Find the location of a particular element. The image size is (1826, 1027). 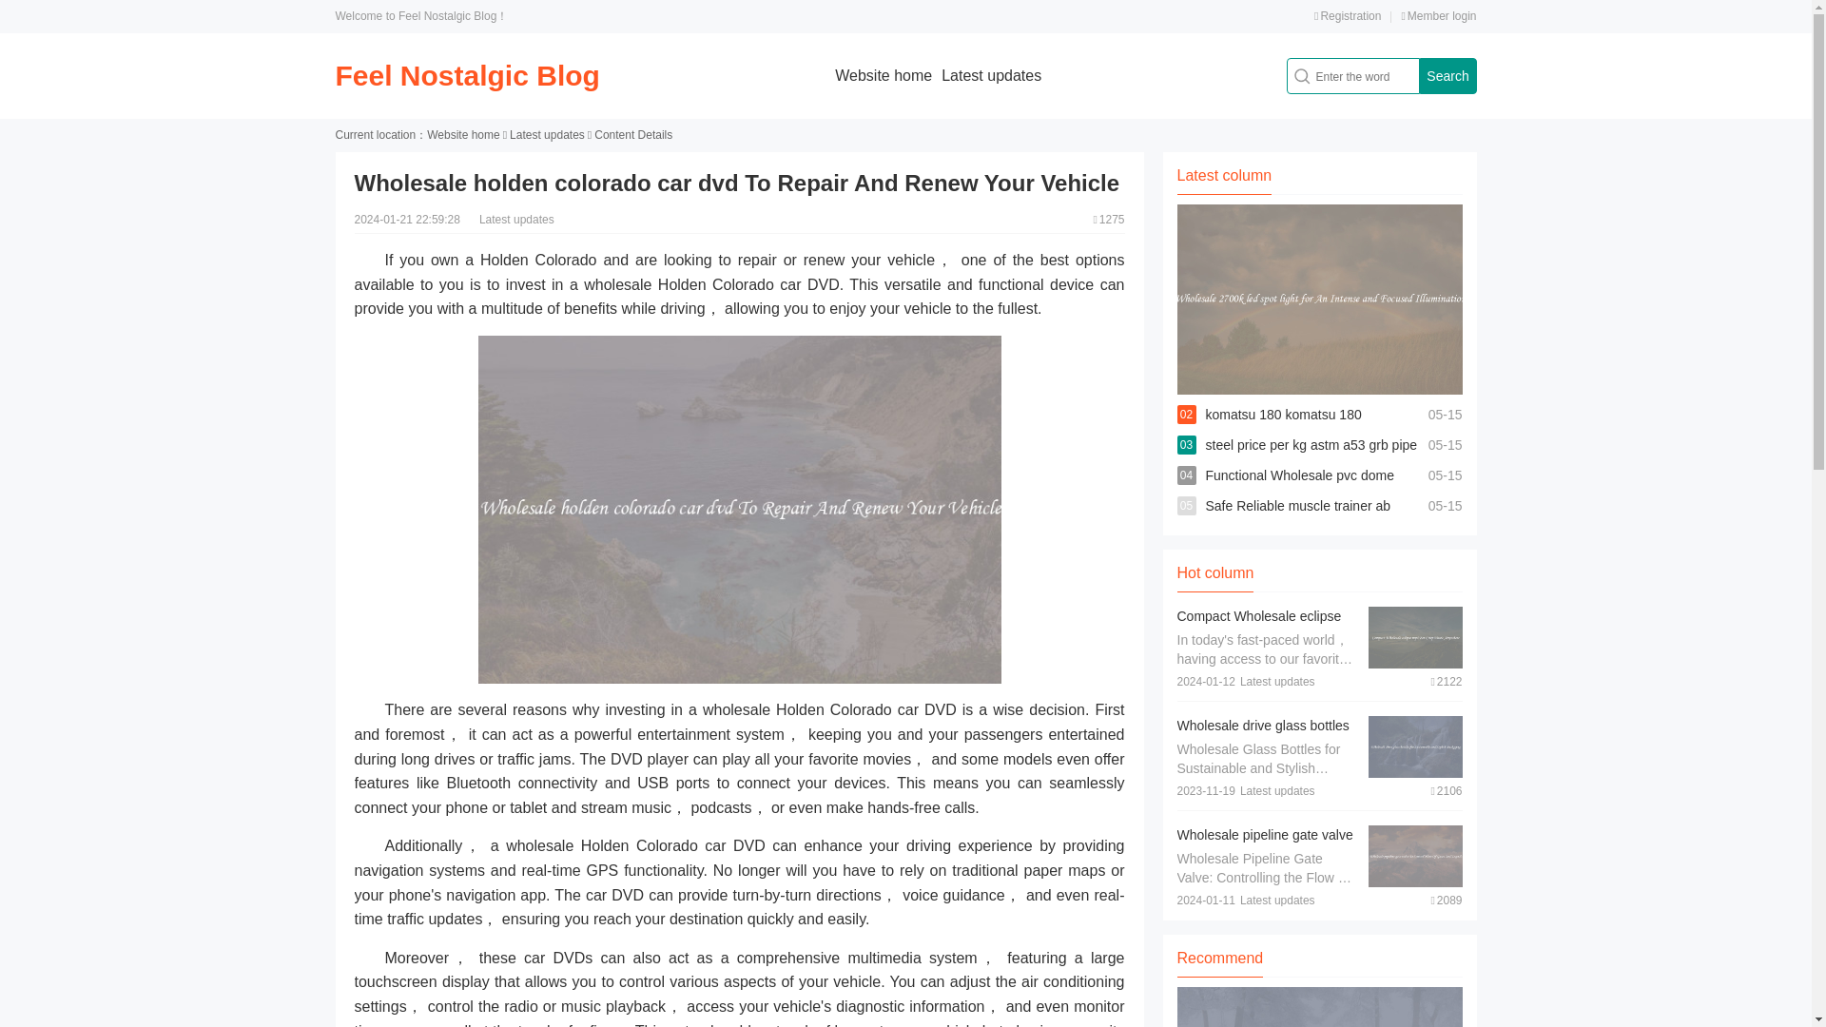

Member login is located at coordinates (1438, 15).